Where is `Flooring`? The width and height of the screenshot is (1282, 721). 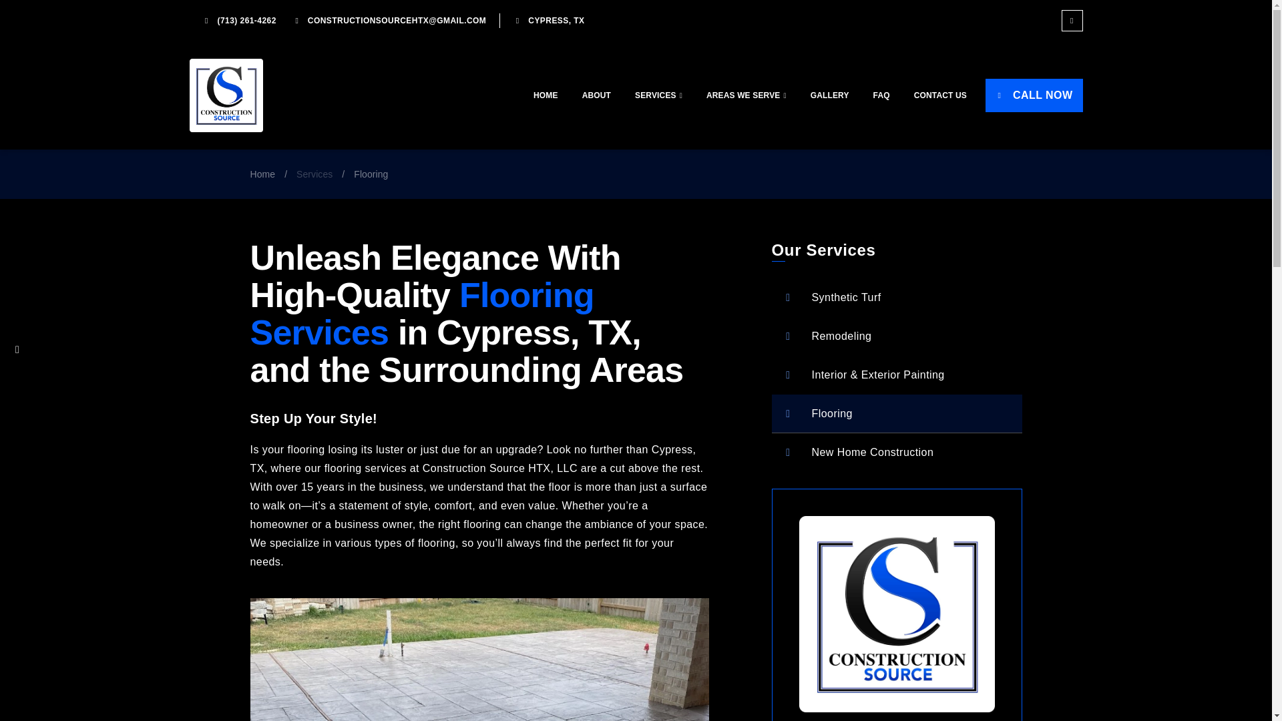 Flooring is located at coordinates (896, 414).